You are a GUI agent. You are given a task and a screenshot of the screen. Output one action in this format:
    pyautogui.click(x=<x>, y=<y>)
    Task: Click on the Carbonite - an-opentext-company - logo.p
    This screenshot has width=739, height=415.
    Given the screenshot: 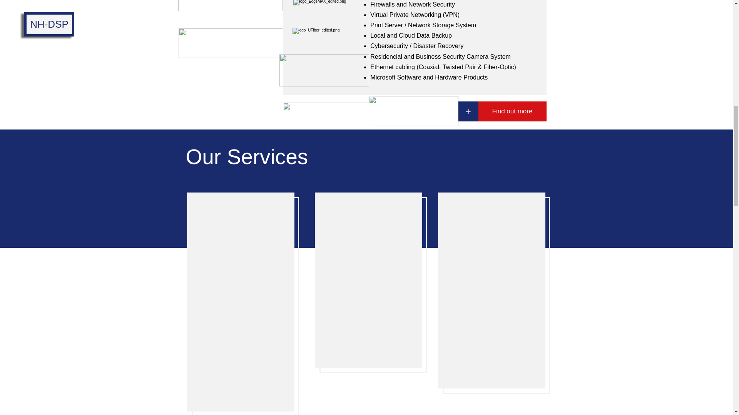 What is the action you would take?
    pyautogui.click(x=324, y=70)
    